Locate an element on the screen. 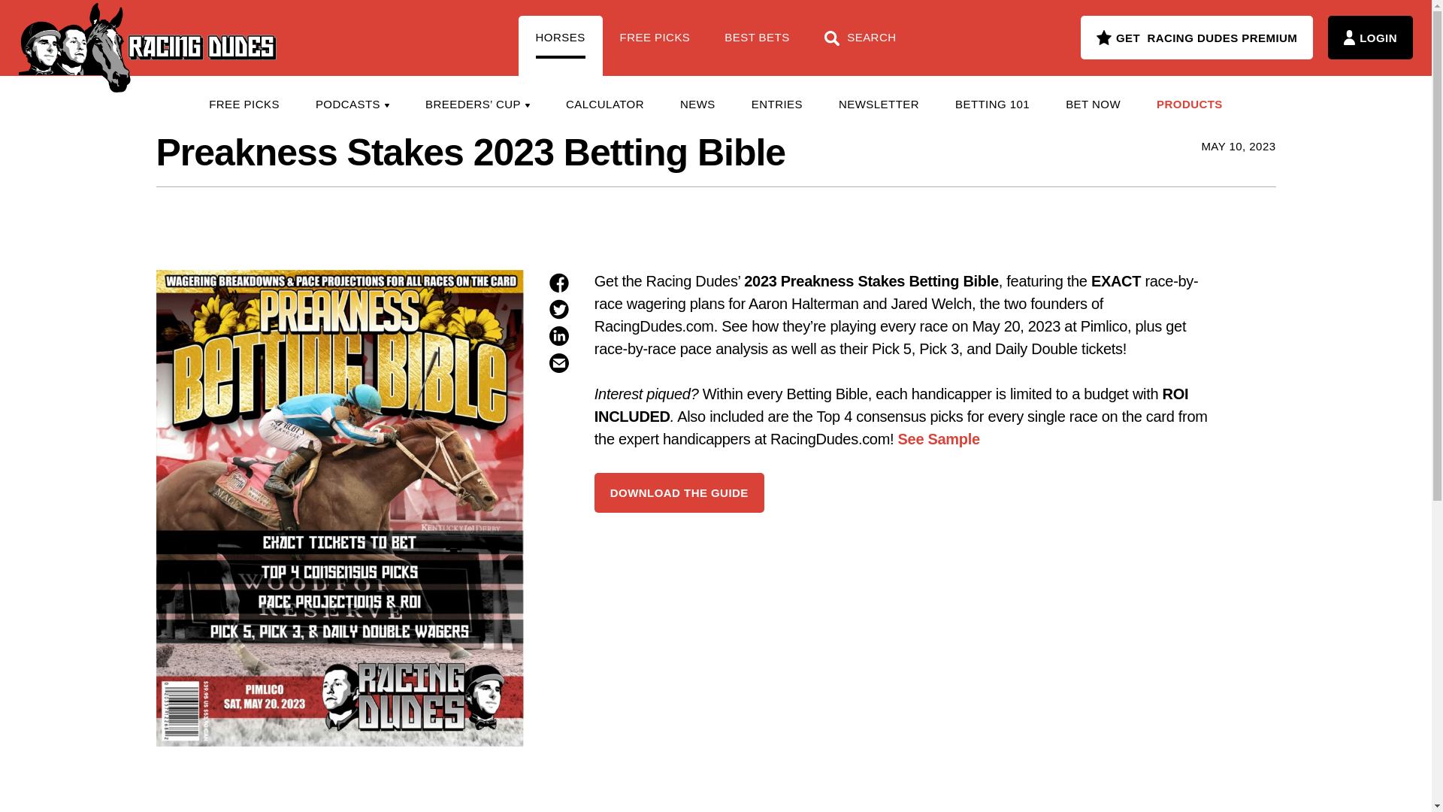 The image size is (1443, 812). FREE PICKS is located at coordinates (244, 105).